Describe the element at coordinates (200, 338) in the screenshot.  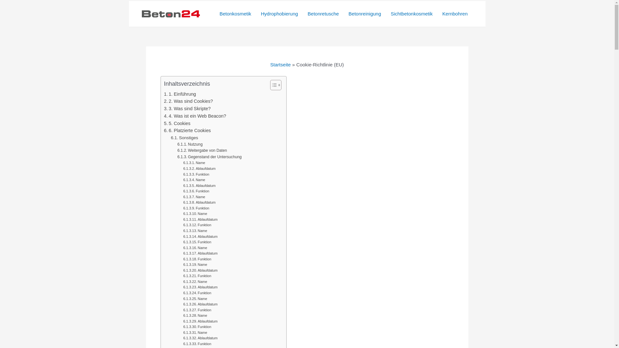
I see `Ablaufdatum` at that location.